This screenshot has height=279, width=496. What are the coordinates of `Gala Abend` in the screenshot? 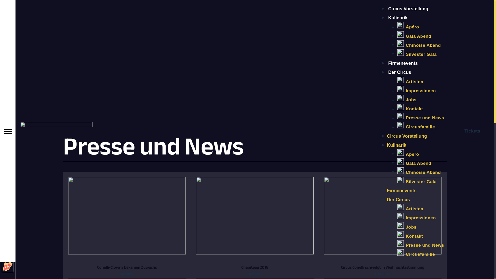 It's located at (414, 36).